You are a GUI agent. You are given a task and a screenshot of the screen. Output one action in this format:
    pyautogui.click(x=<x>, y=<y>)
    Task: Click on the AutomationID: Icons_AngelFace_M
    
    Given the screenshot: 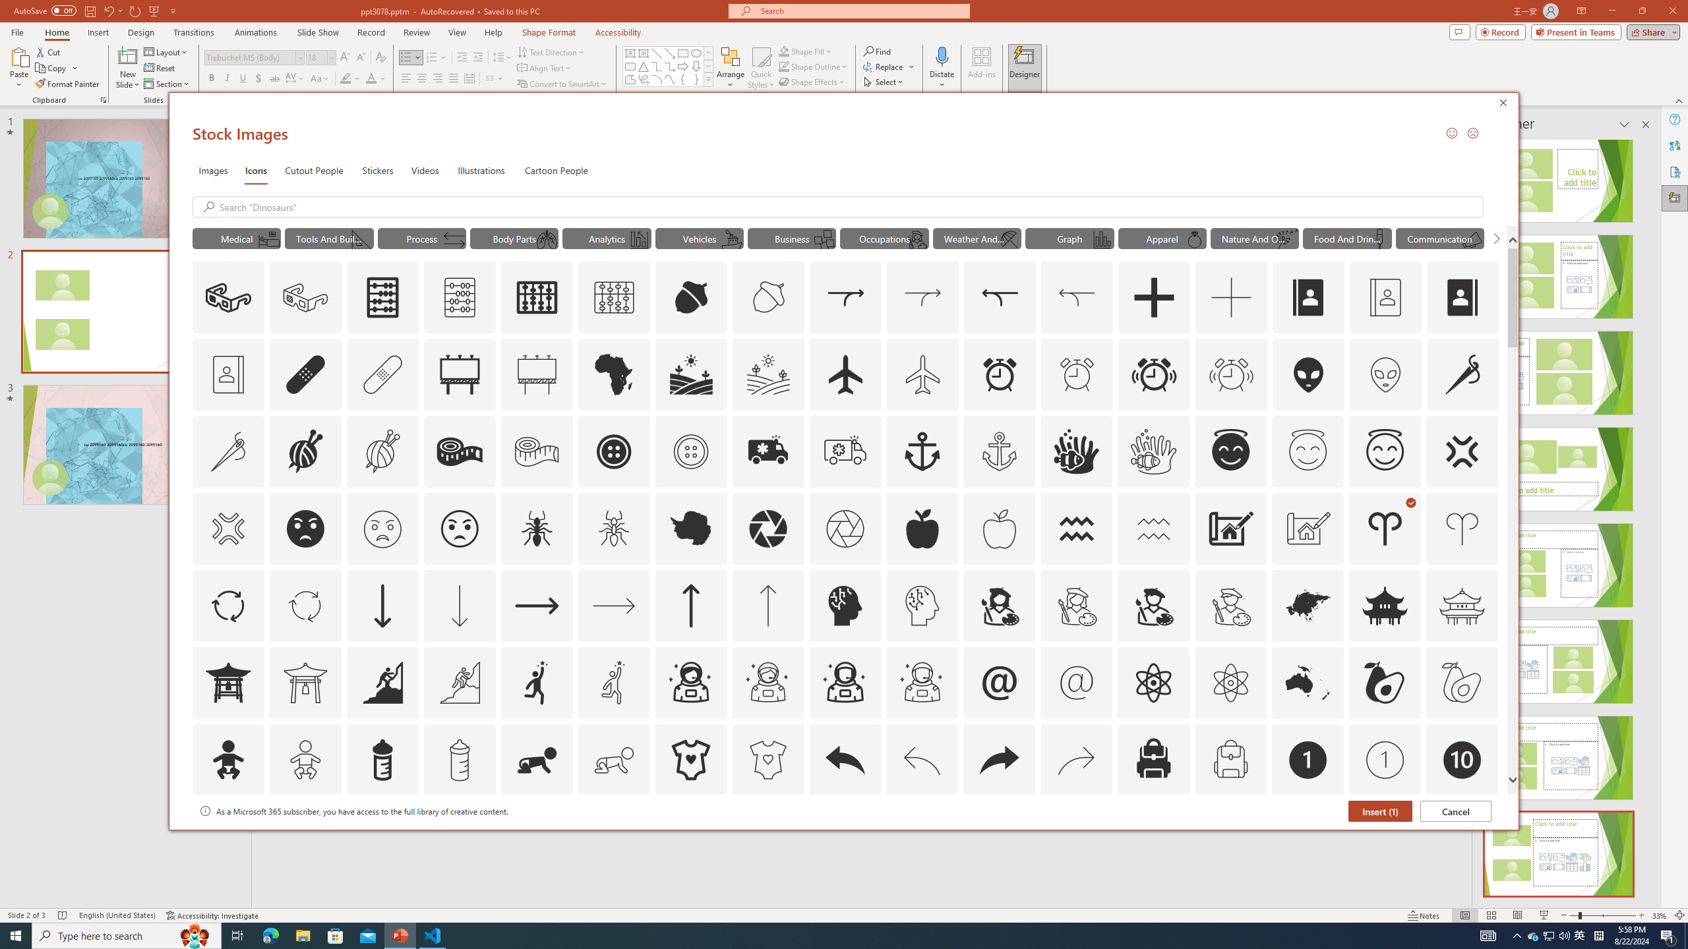 What is the action you would take?
    pyautogui.click(x=1308, y=451)
    